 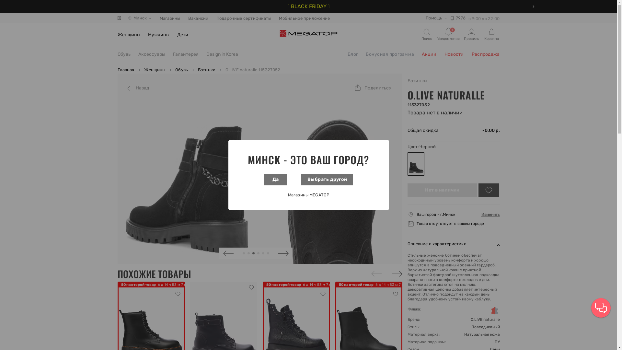 What do you see at coordinates (458, 18) in the screenshot?
I see `7976` at bounding box center [458, 18].